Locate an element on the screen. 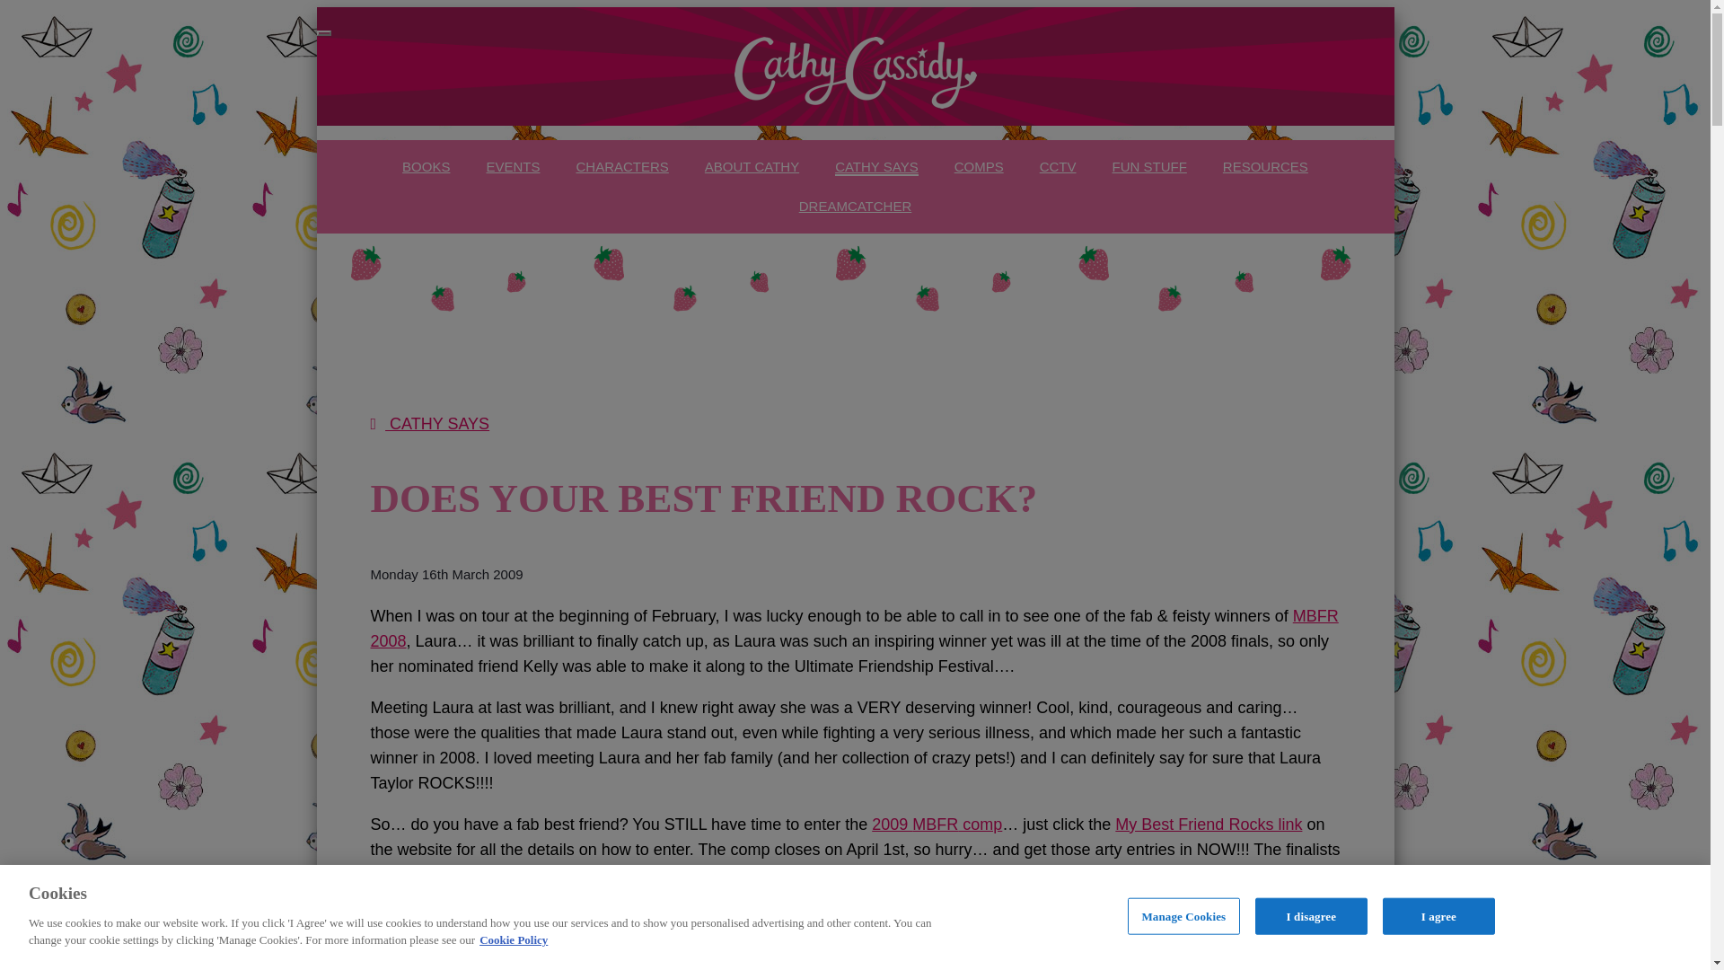 This screenshot has height=970, width=1724. DREAMCATCHER is located at coordinates (855, 207).